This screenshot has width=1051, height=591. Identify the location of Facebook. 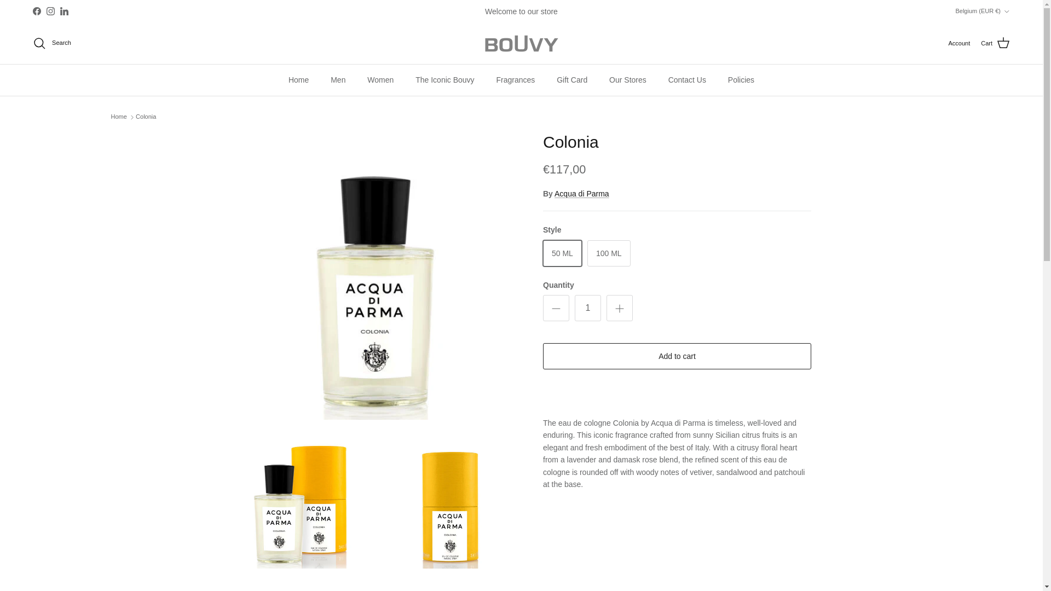
(36, 11).